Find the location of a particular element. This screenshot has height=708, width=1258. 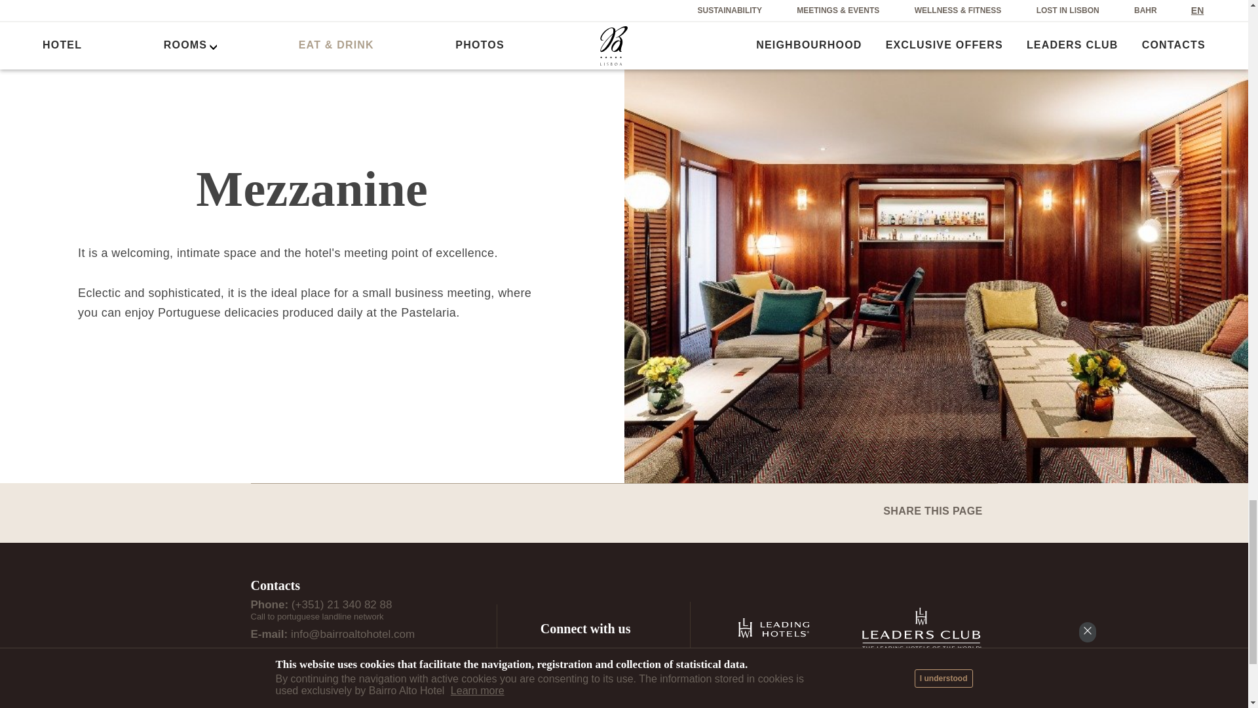

Instagram is located at coordinates (578, 656).